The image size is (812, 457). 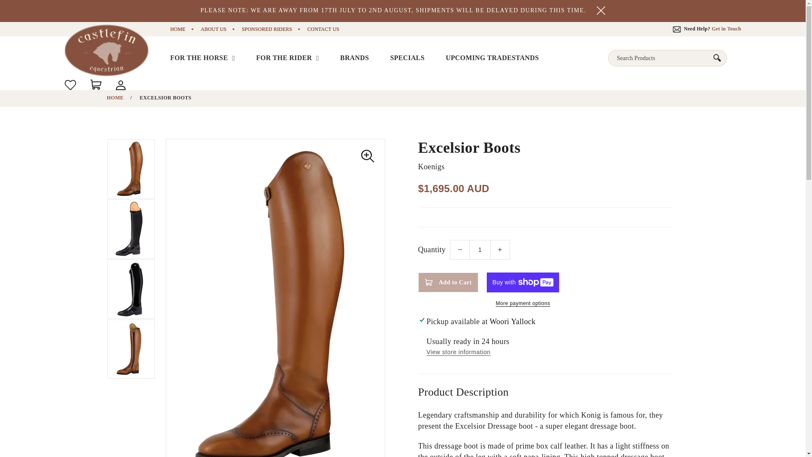 What do you see at coordinates (707, 28) in the screenshot?
I see `Need Help? Get in Touch` at bounding box center [707, 28].